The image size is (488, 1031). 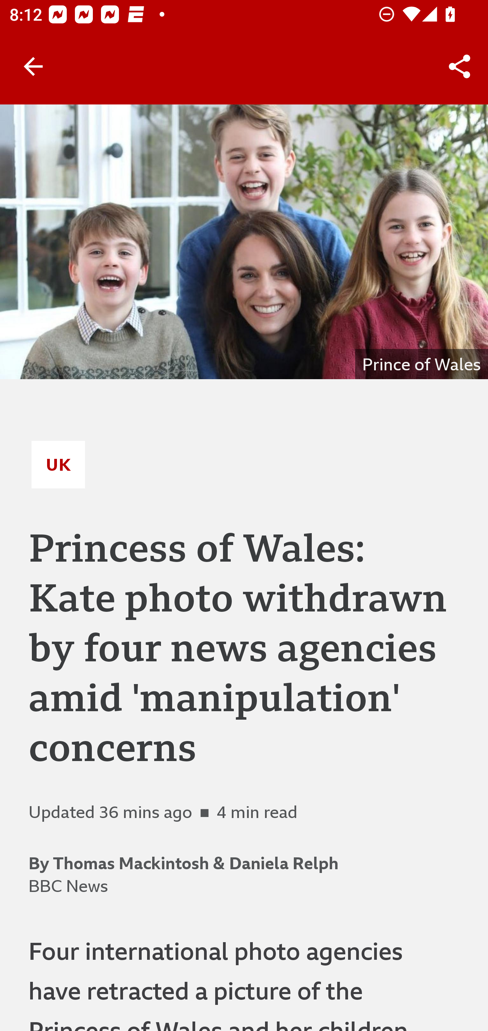 I want to click on Back, so click(x=33, y=66).